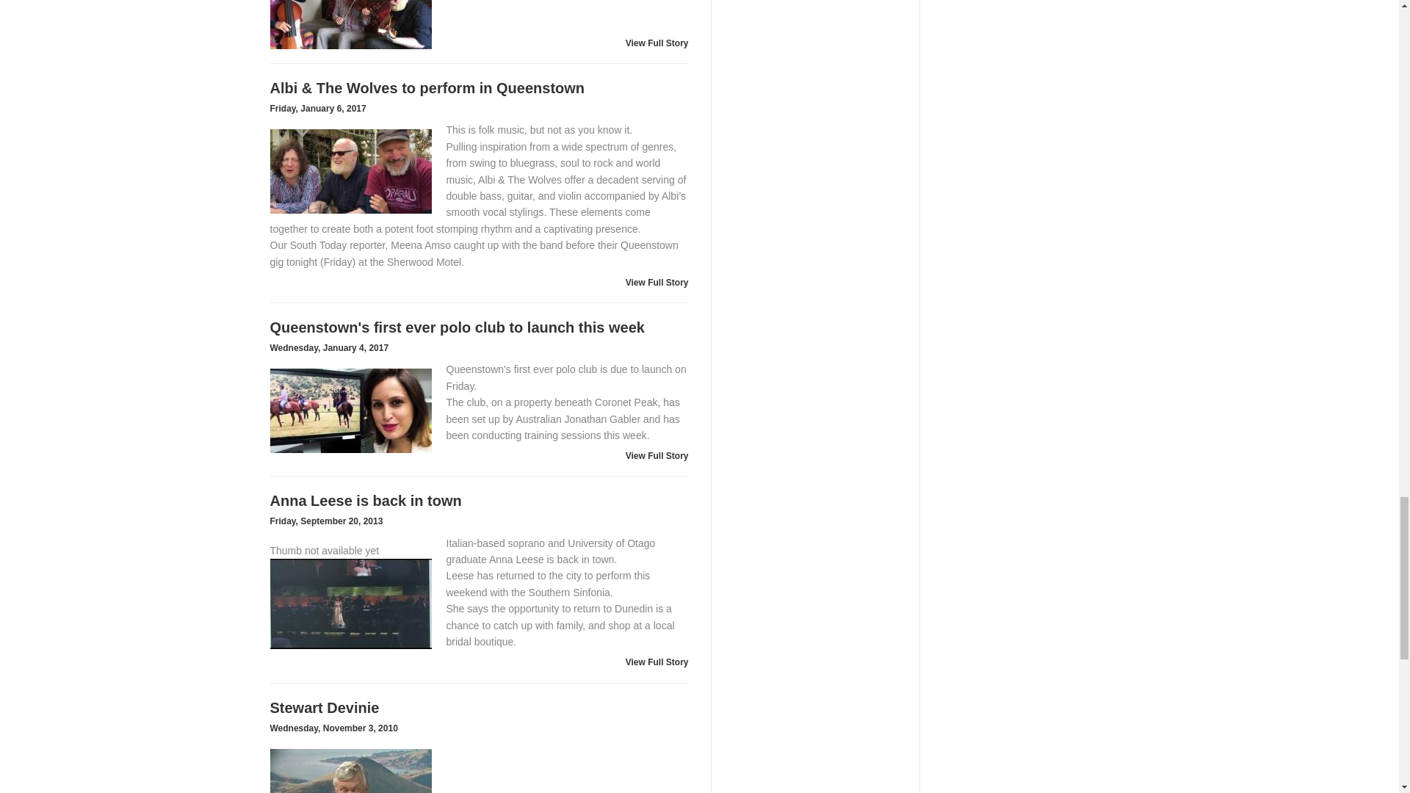 This screenshot has width=1410, height=793. What do you see at coordinates (351, 604) in the screenshot?
I see `Anna Leese is back in town` at bounding box center [351, 604].